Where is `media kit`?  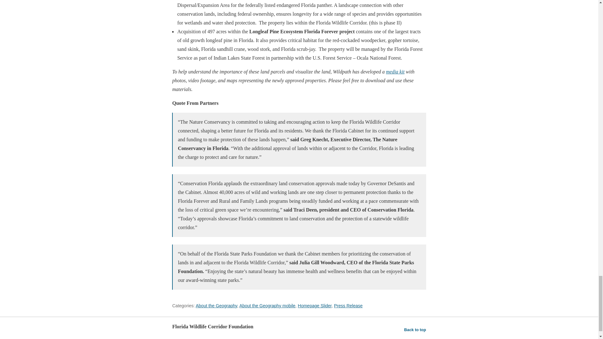 media kit is located at coordinates (395, 72).